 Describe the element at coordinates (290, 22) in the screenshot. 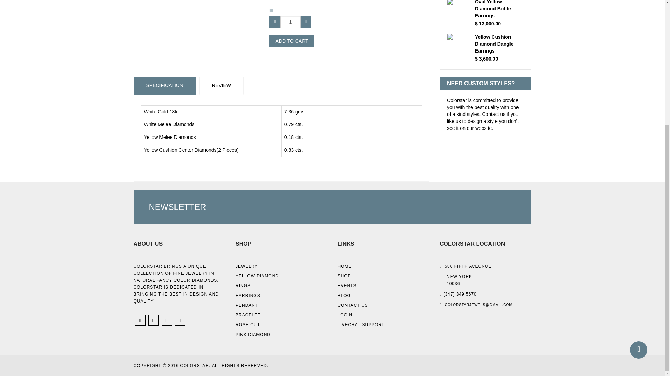

I see `1` at that location.